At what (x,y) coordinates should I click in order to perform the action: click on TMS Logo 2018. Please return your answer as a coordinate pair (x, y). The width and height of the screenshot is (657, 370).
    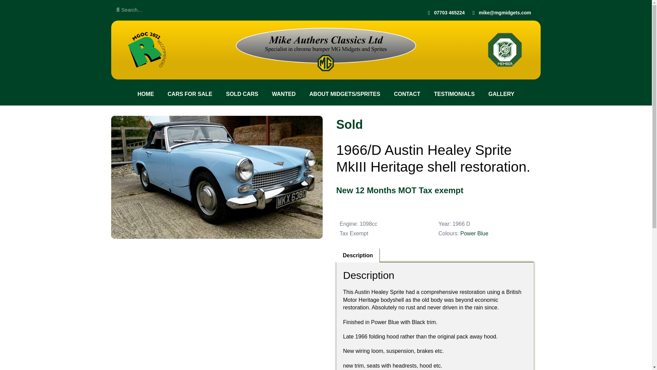
    Looking at the image, I should click on (505, 49).